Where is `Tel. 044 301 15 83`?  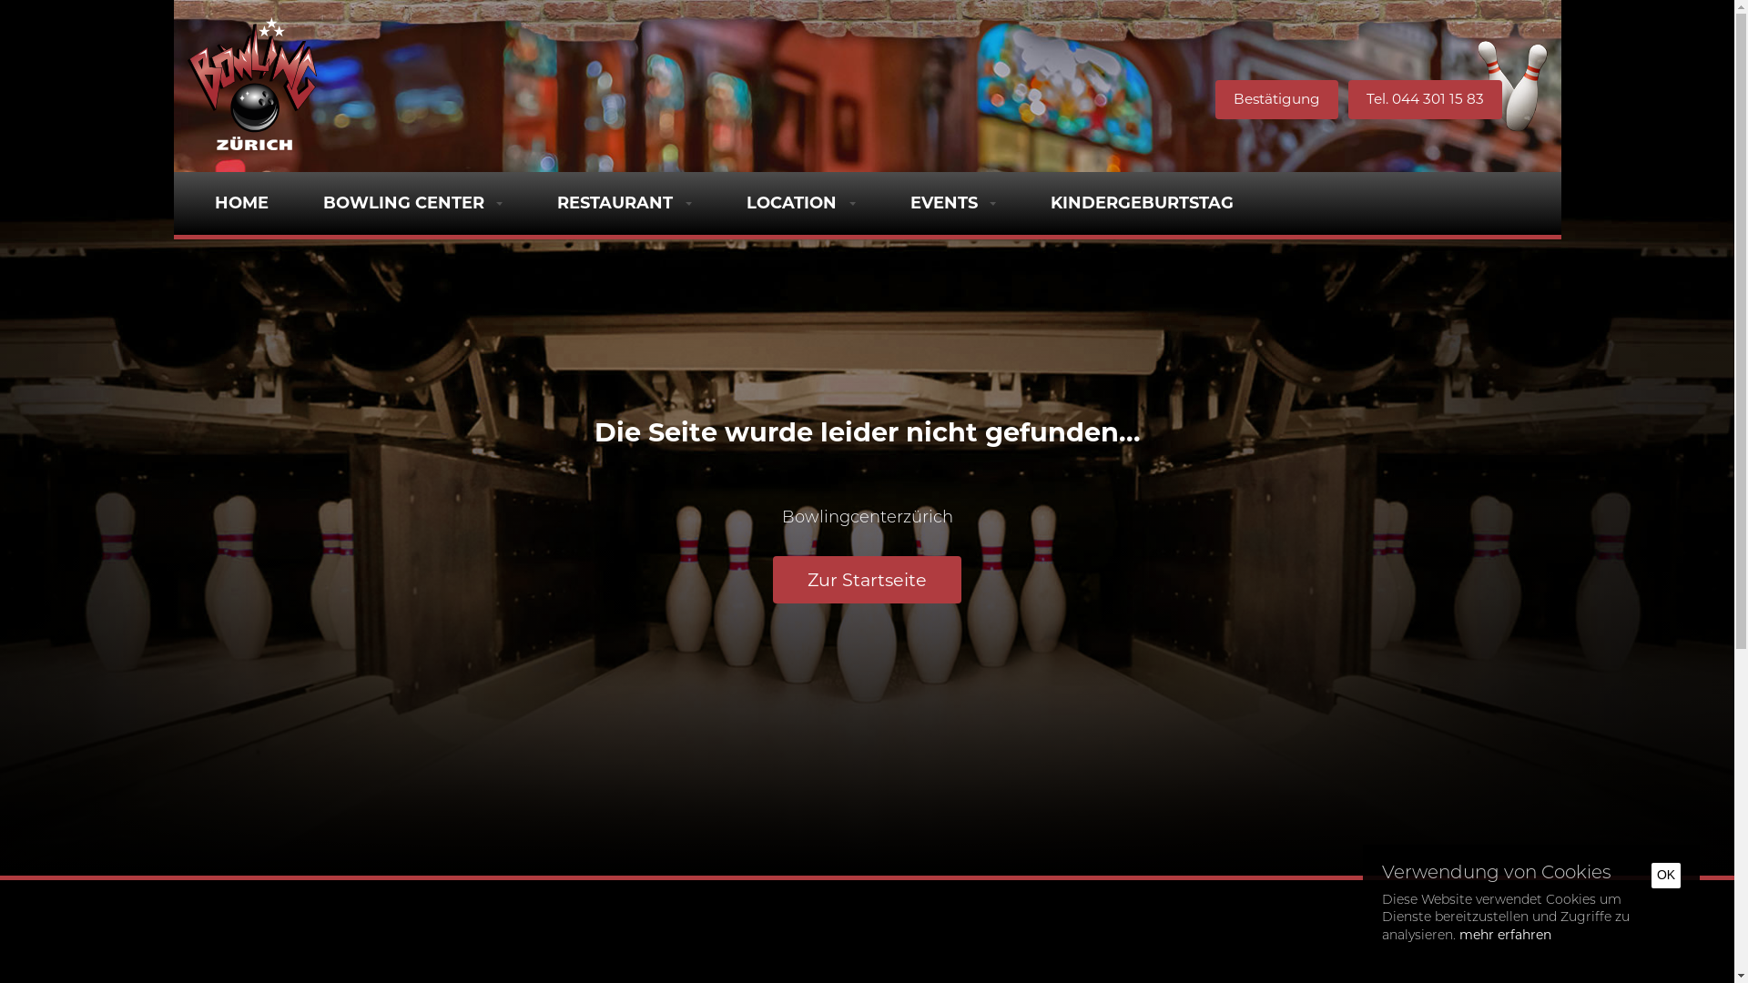 Tel. 044 301 15 83 is located at coordinates (1424, 100).